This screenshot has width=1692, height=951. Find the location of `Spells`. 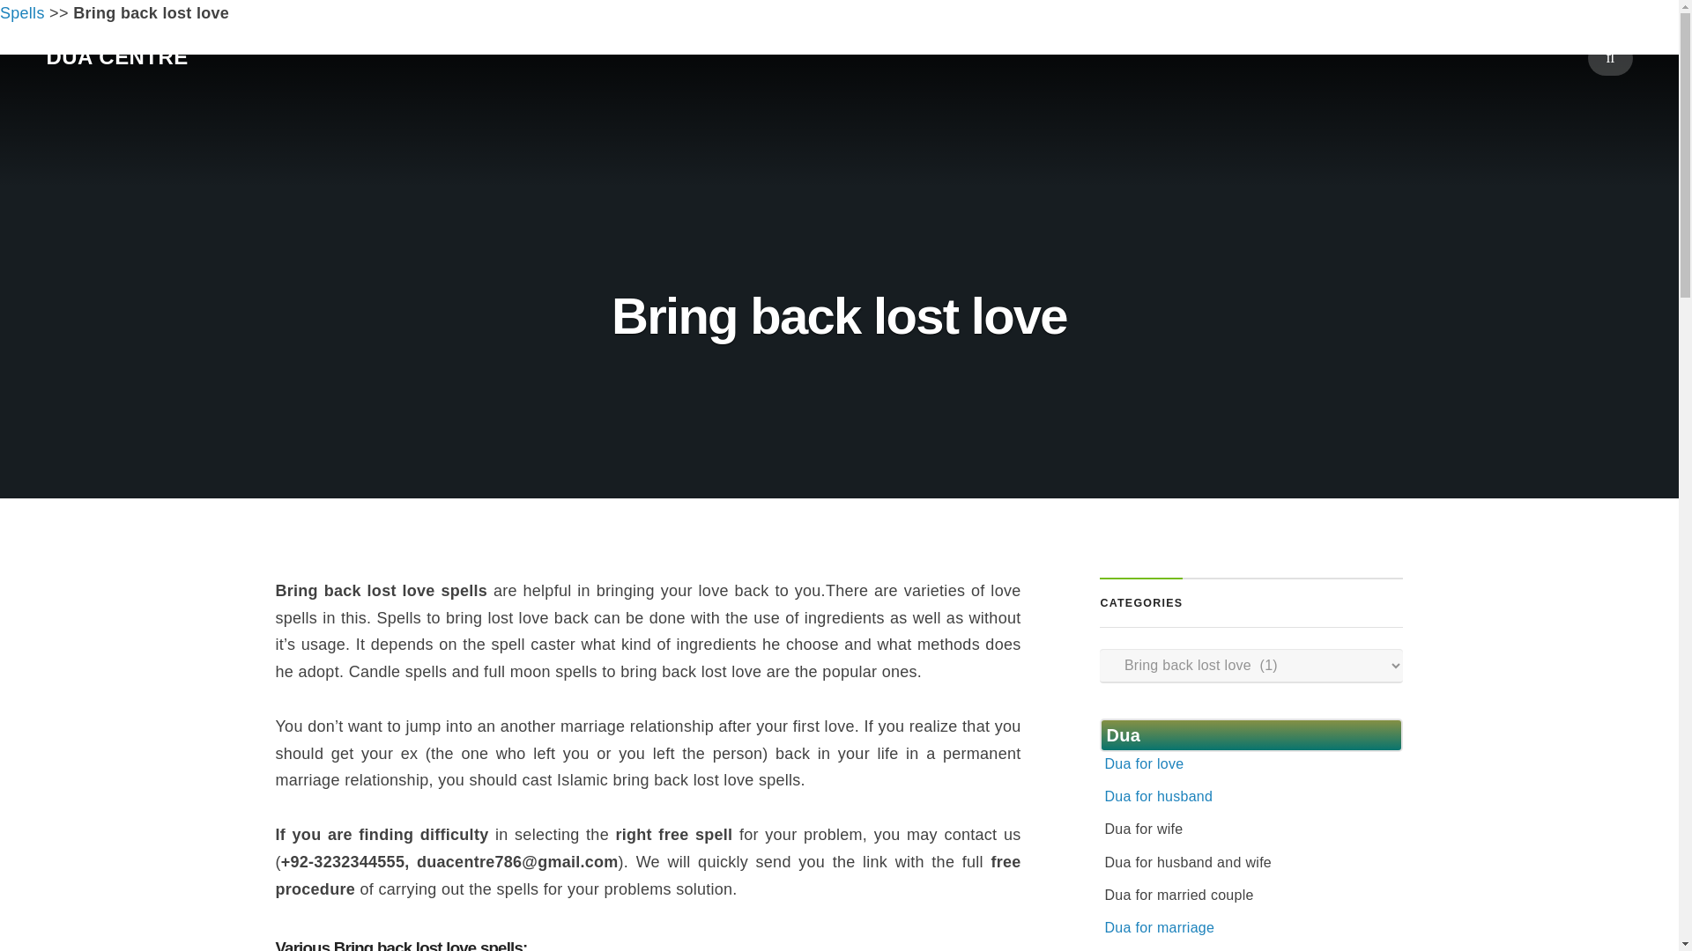

Spells is located at coordinates (23, 12).